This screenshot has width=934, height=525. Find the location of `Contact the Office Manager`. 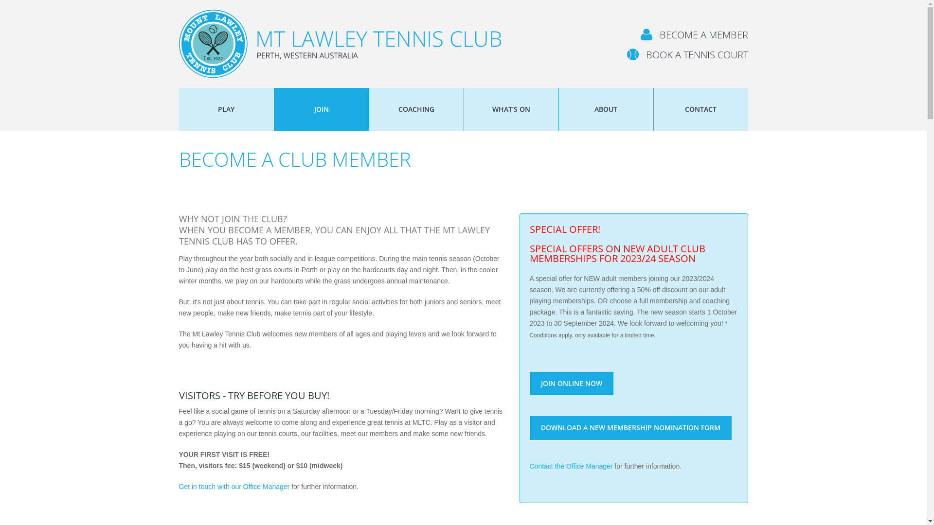

Contact the Office Manager is located at coordinates (571, 466).